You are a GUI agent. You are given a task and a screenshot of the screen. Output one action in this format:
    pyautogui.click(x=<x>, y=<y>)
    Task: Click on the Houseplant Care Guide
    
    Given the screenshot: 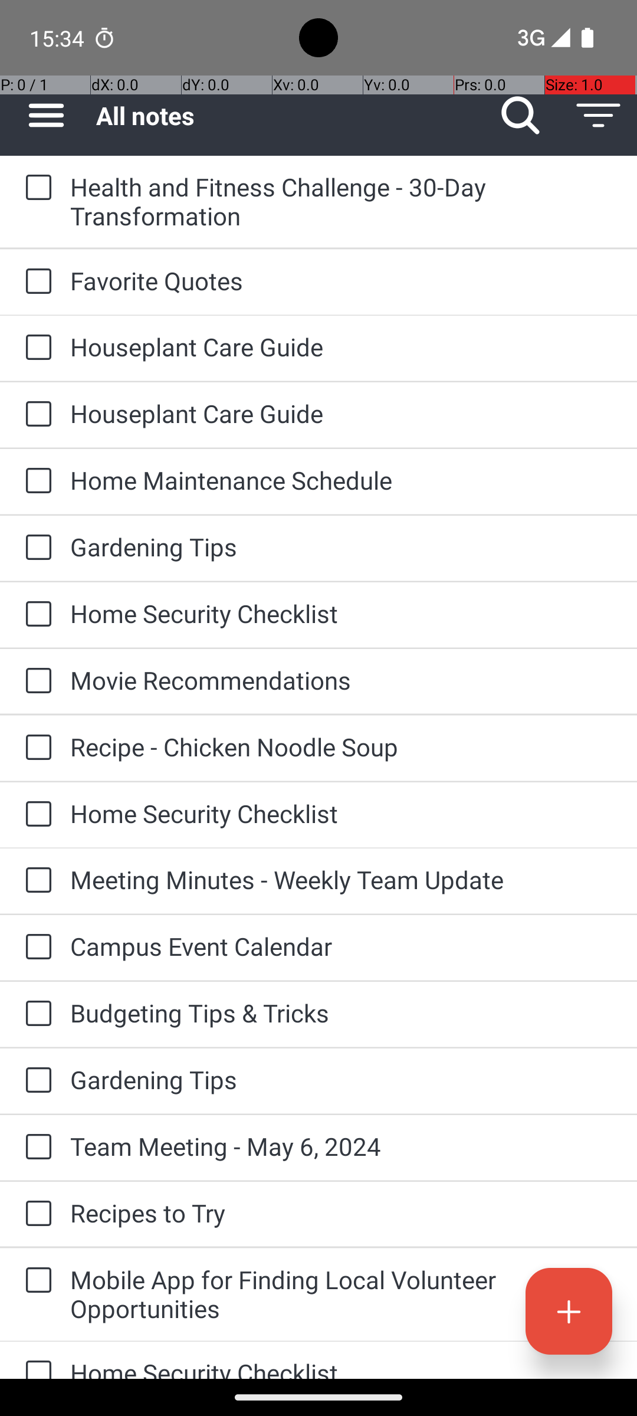 What is the action you would take?
    pyautogui.click(x=342, y=347)
    